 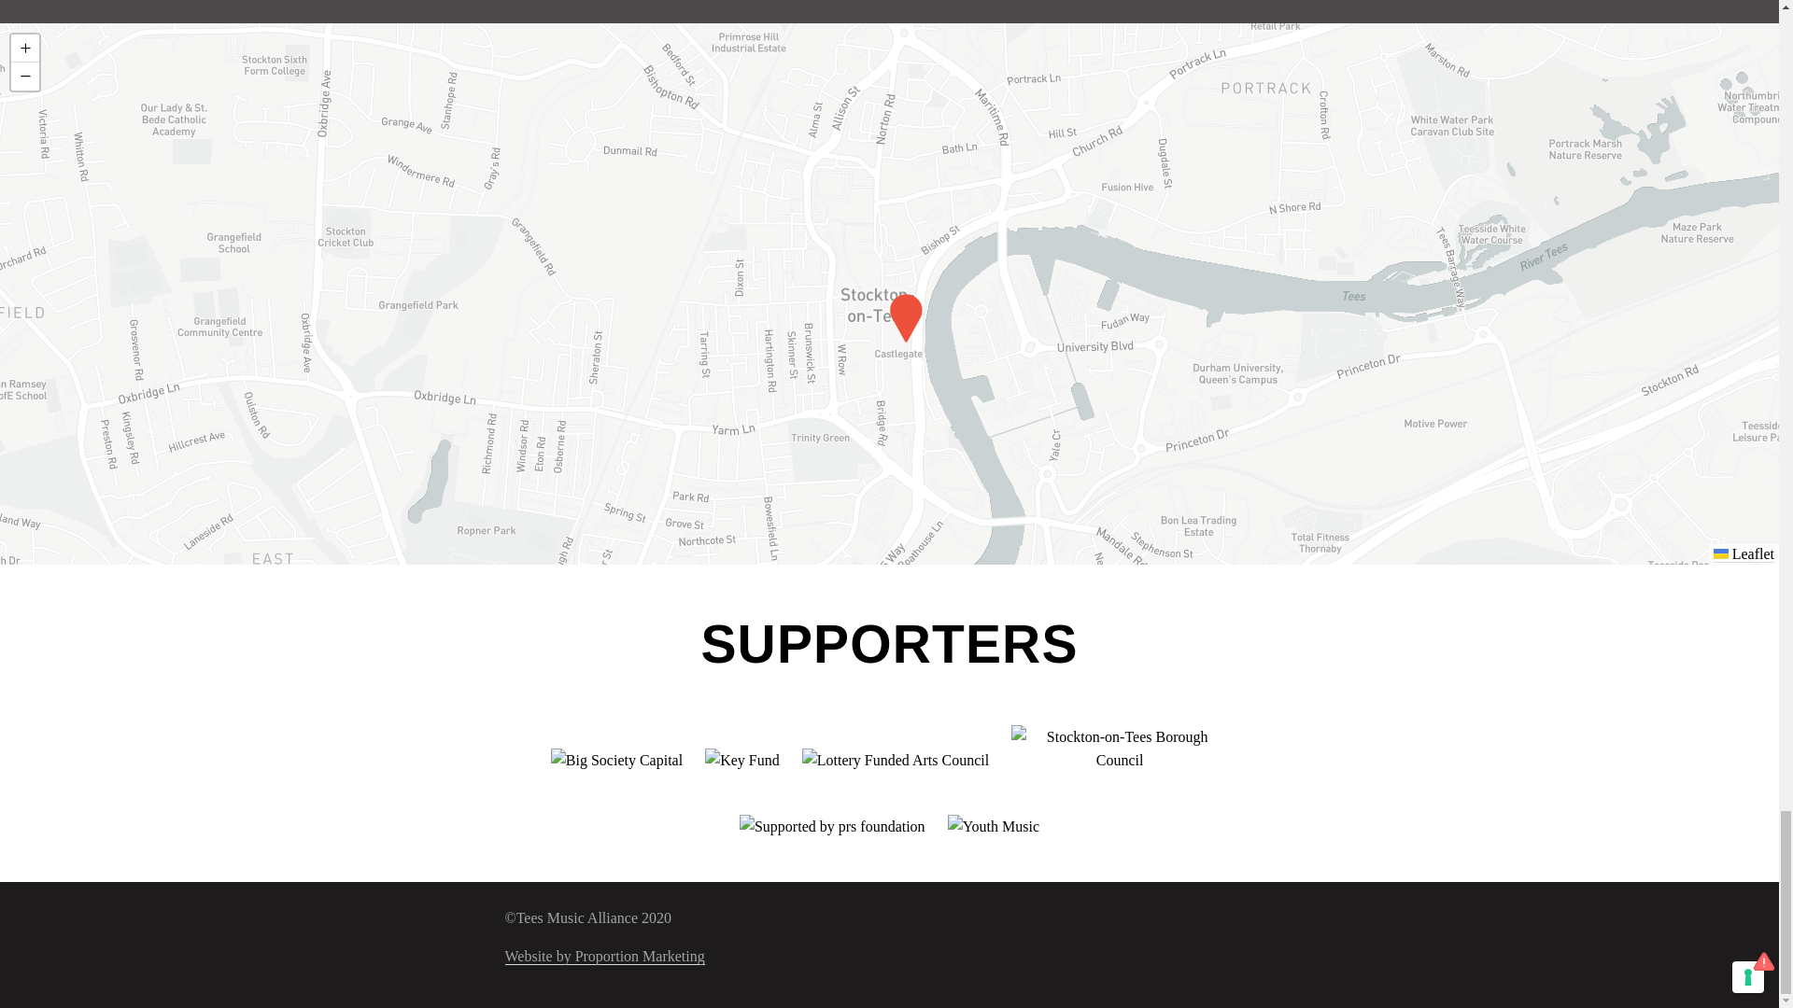 I want to click on Zoom out, so click(x=24, y=77).